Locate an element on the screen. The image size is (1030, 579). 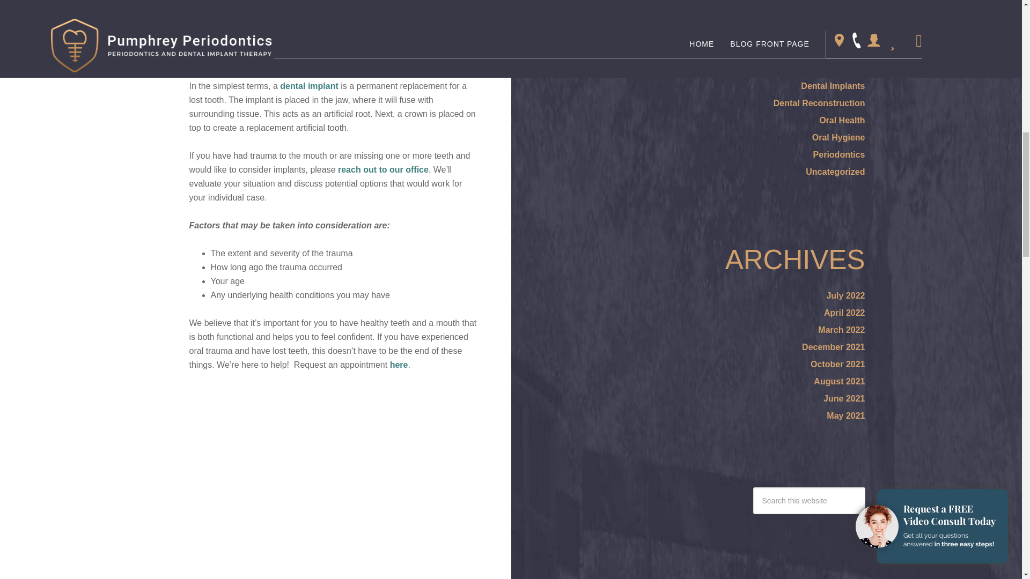
March 2022 is located at coordinates (841, 330).